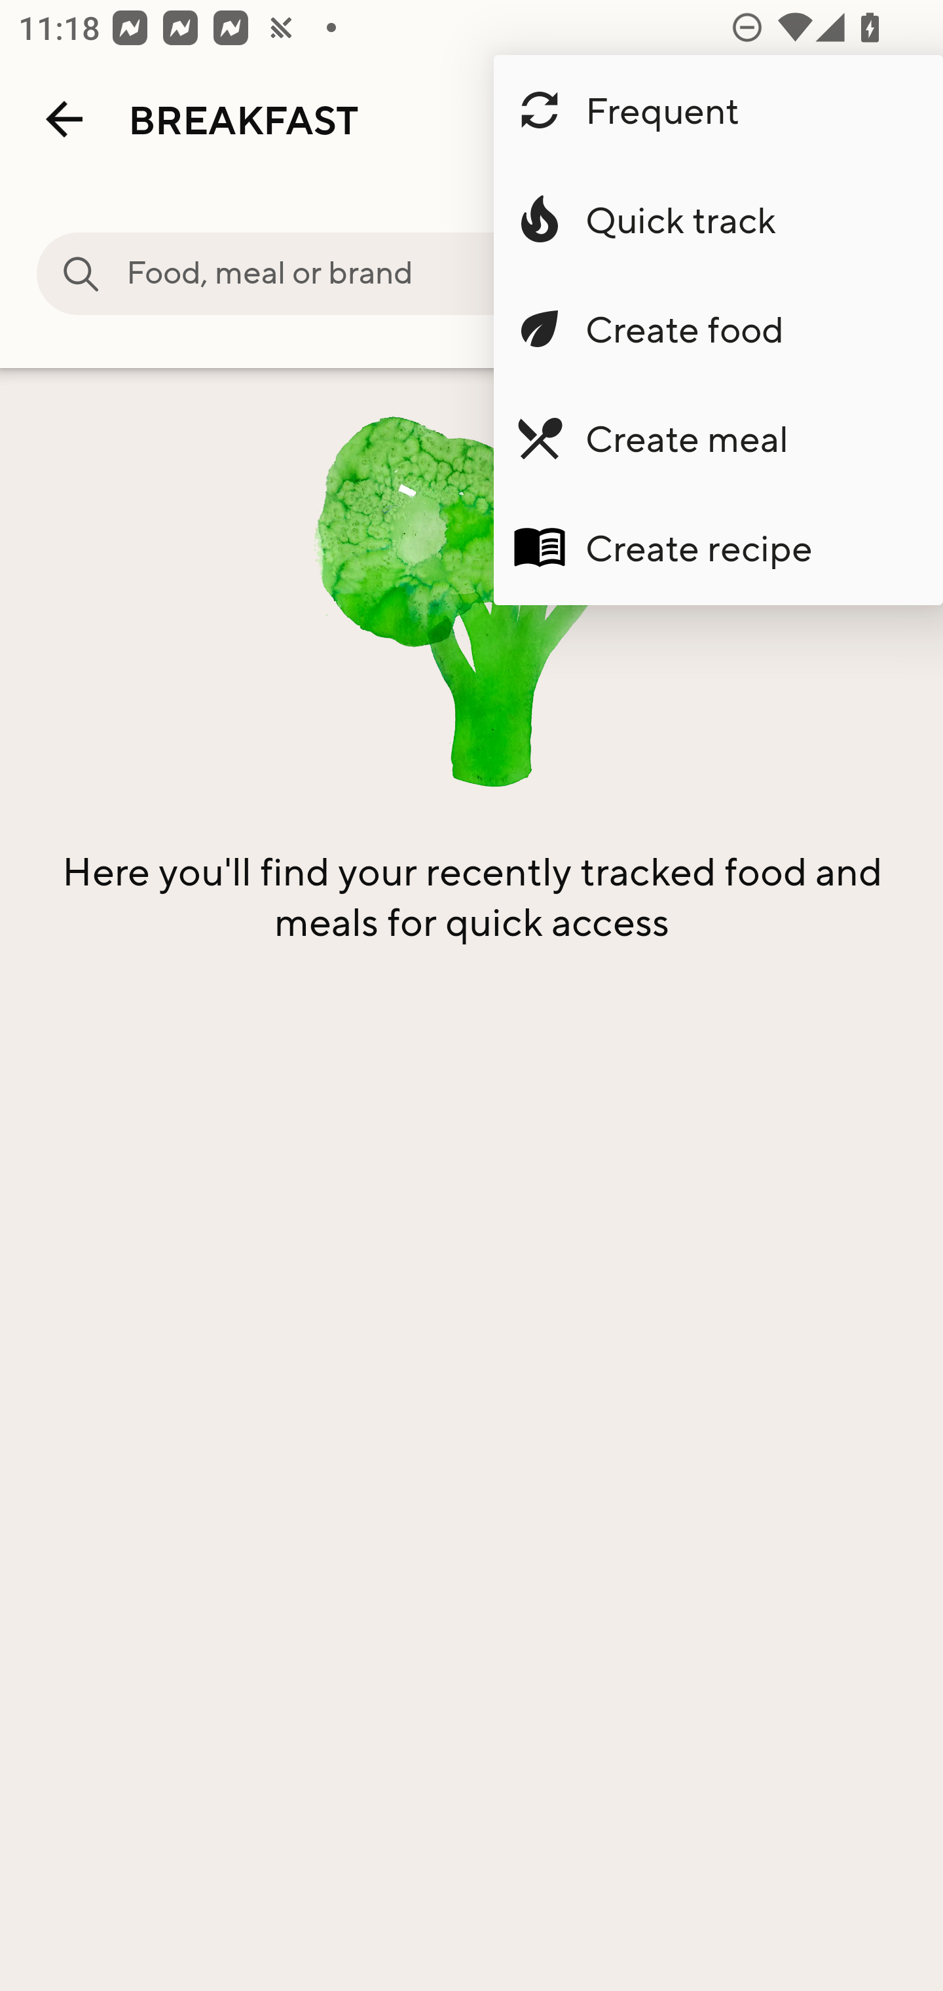 The height and width of the screenshot is (1991, 943). What do you see at coordinates (718, 220) in the screenshot?
I see `Quick track` at bounding box center [718, 220].